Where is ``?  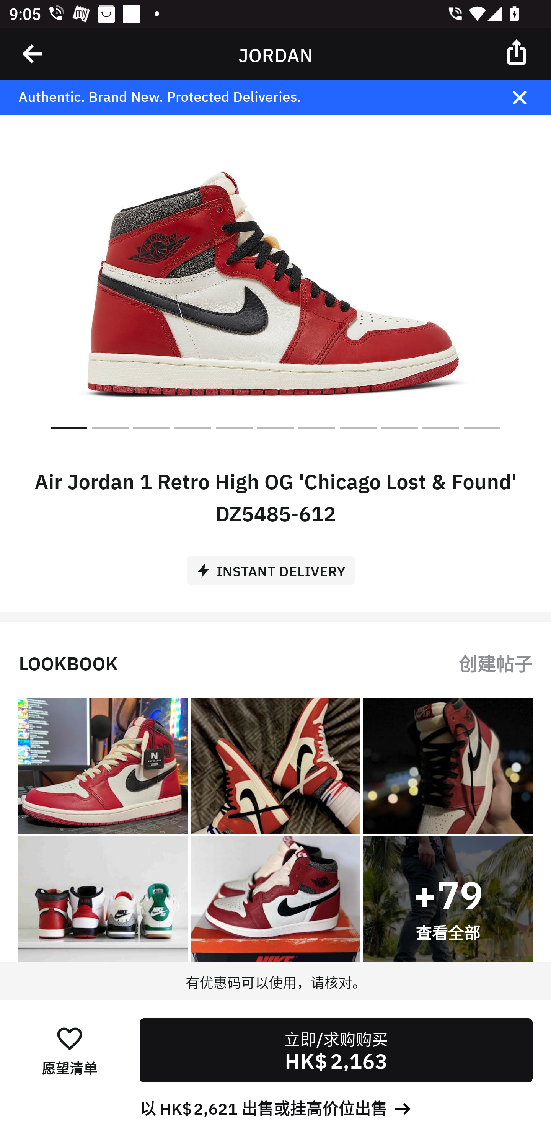
 is located at coordinates (517, 51).